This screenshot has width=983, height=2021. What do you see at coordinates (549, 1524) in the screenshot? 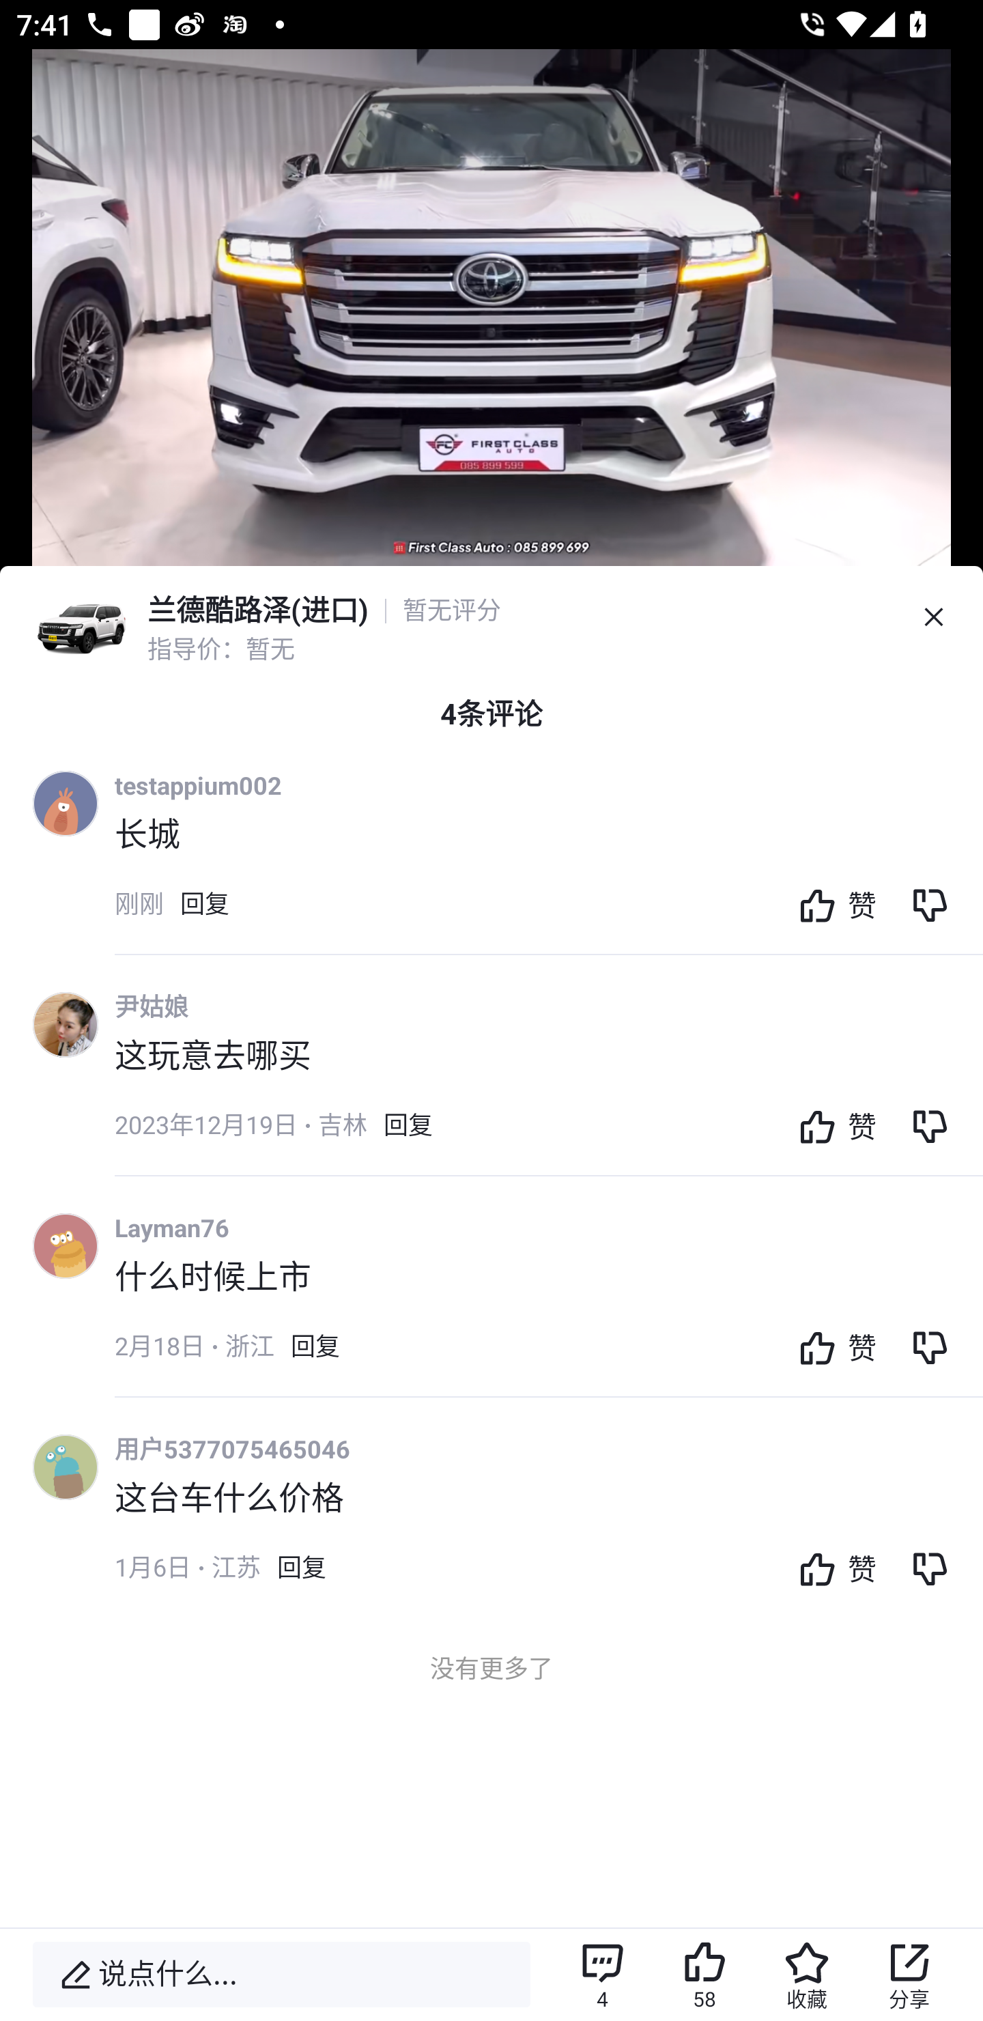
I see `用户5377075465046 这台车什么价格 1月6日 < >江苏 回复 赞` at bounding box center [549, 1524].